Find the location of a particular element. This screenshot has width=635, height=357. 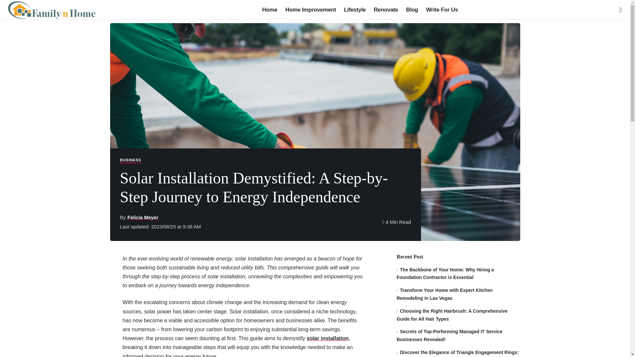

Home is located at coordinates (270, 10).